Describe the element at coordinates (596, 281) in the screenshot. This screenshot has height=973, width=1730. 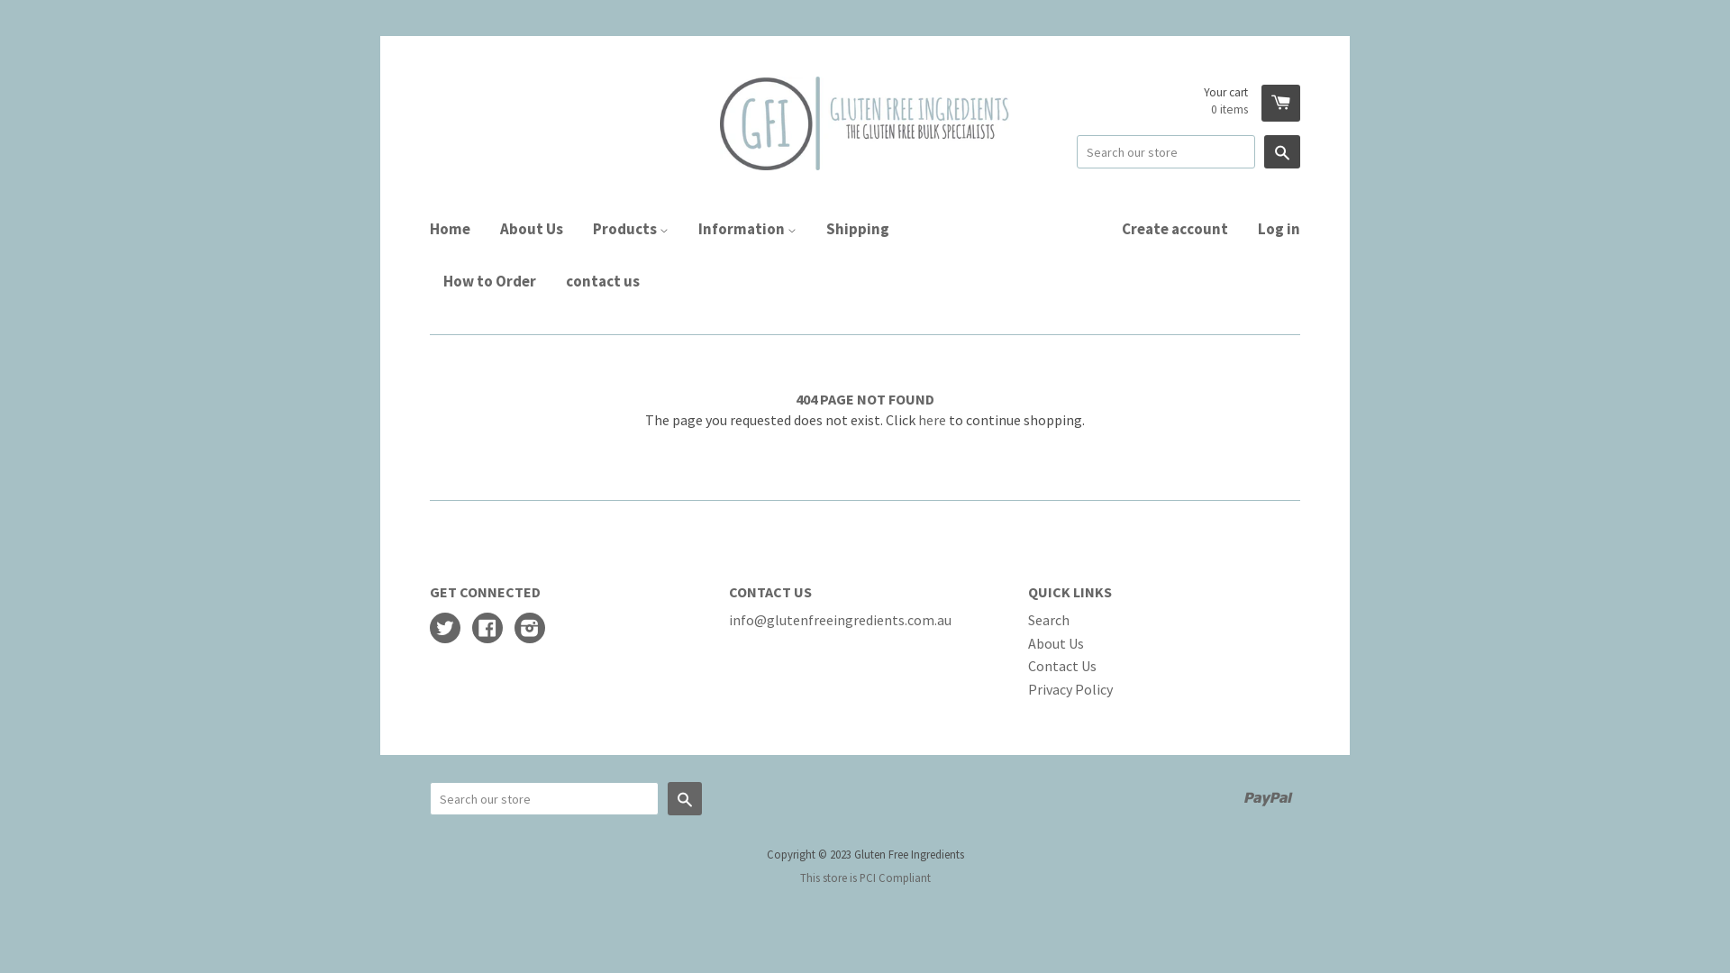
I see `contact us` at that location.